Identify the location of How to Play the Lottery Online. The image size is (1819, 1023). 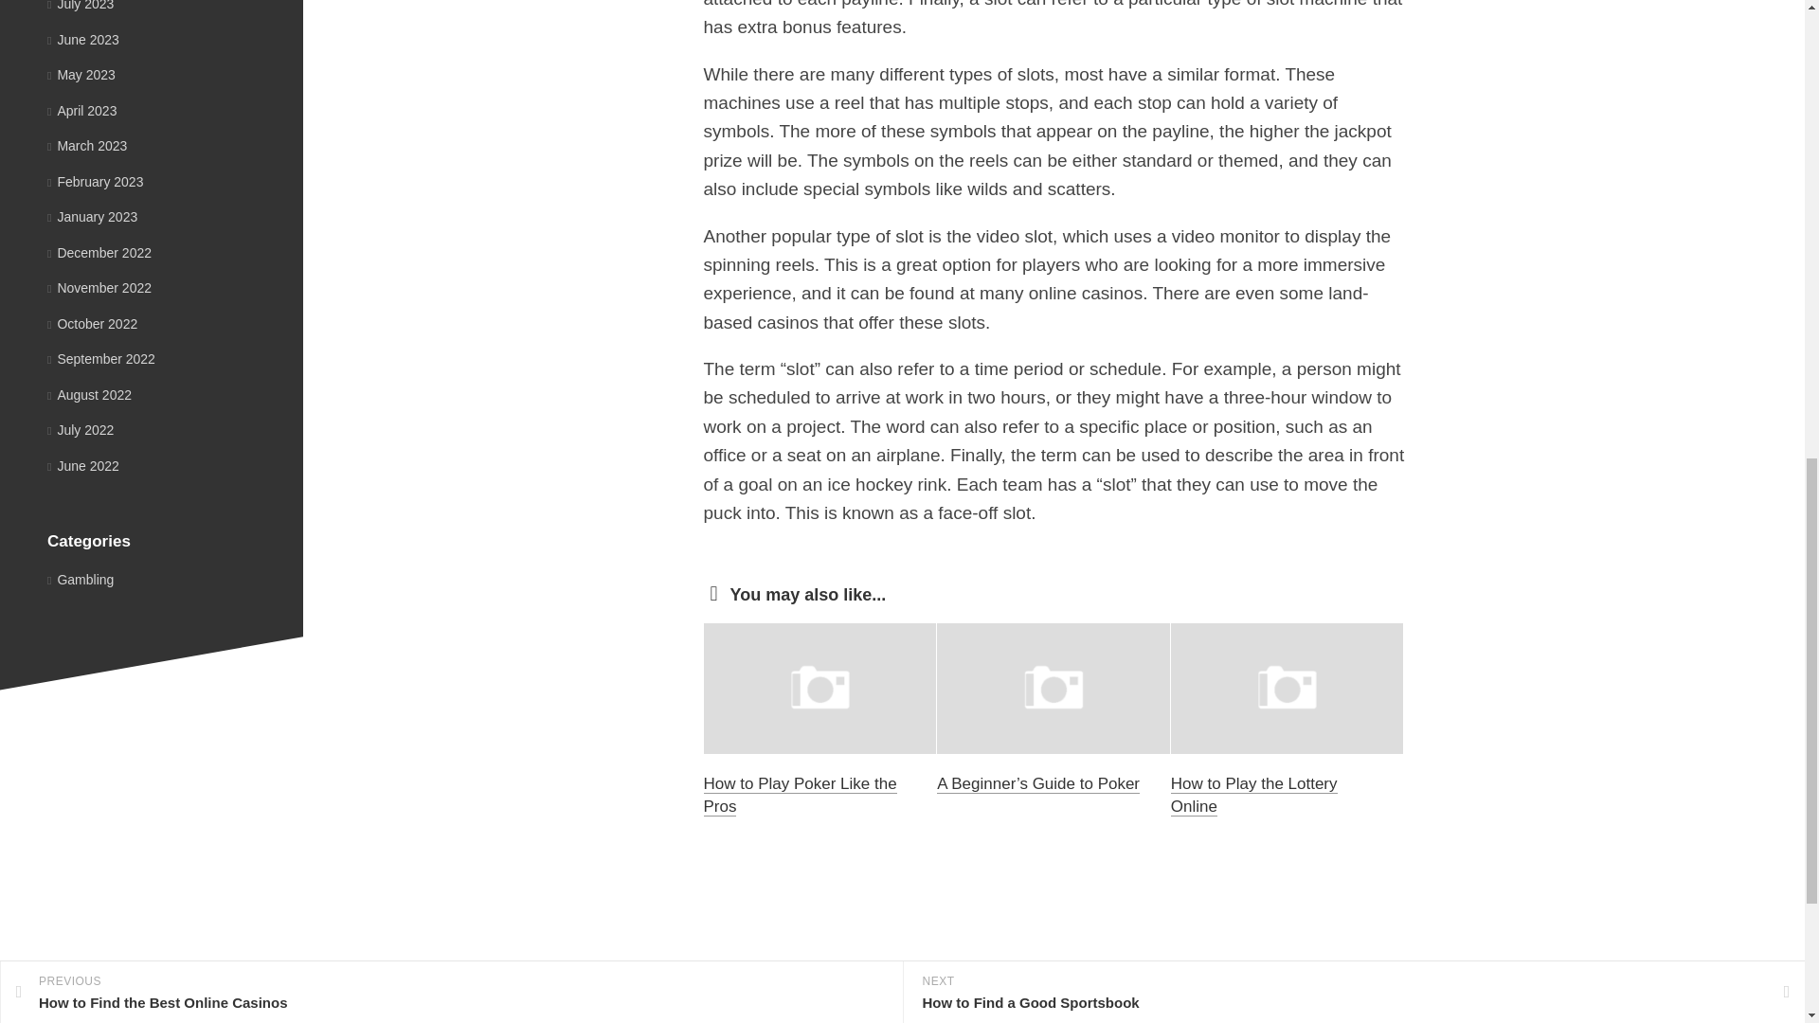
(1254, 794).